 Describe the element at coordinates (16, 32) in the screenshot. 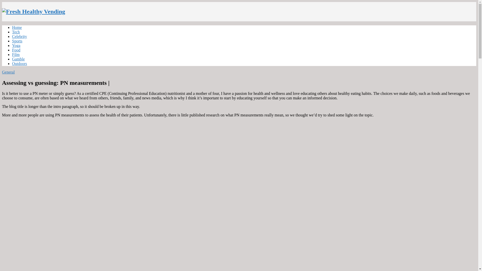

I see `Tech` at that location.